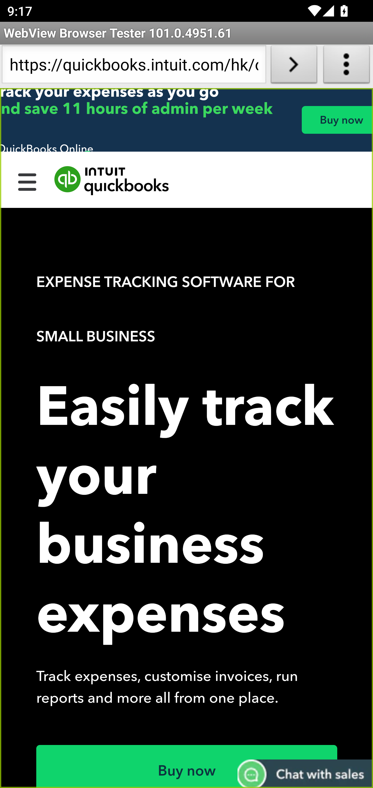 Image resolution: width=373 pixels, height=788 pixels. Describe the element at coordinates (337, 120) in the screenshot. I see `Buy now` at that location.